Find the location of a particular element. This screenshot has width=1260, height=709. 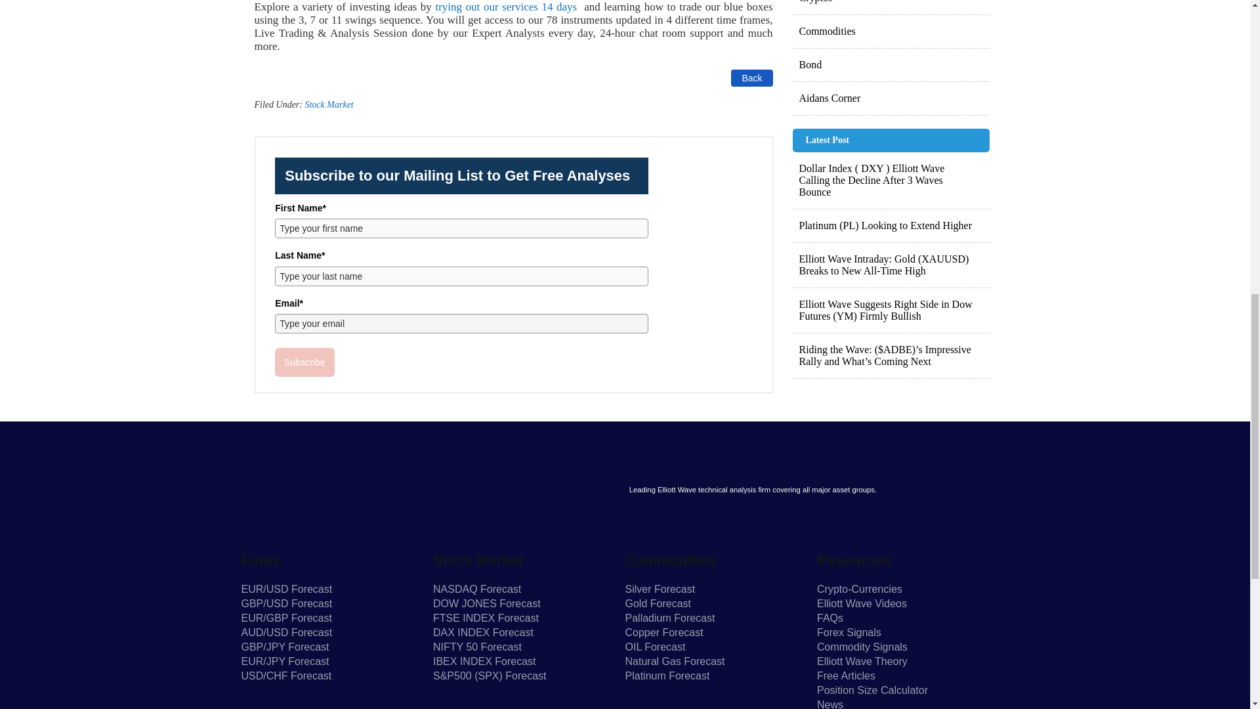

FTSE INDEX Forecast is located at coordinates (486, 618).